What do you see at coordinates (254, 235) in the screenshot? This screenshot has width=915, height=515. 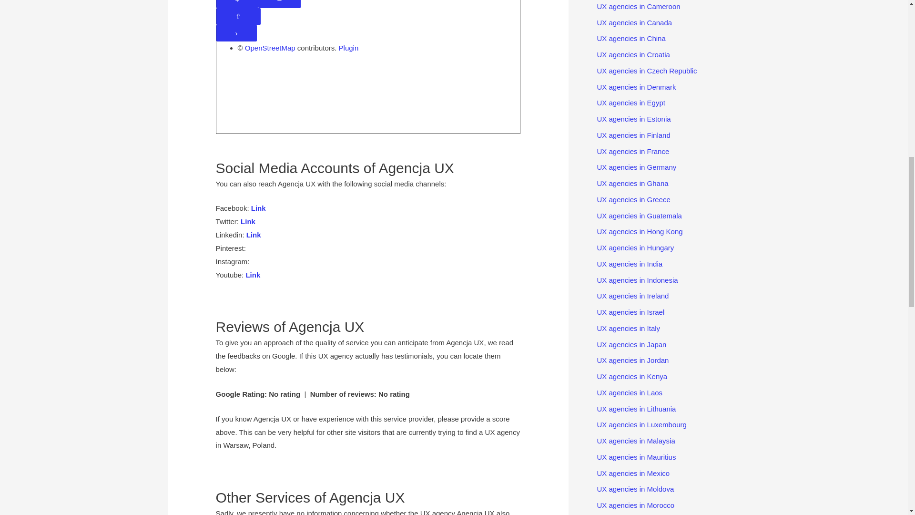 I see `Link` at bounding box center [254, 235].